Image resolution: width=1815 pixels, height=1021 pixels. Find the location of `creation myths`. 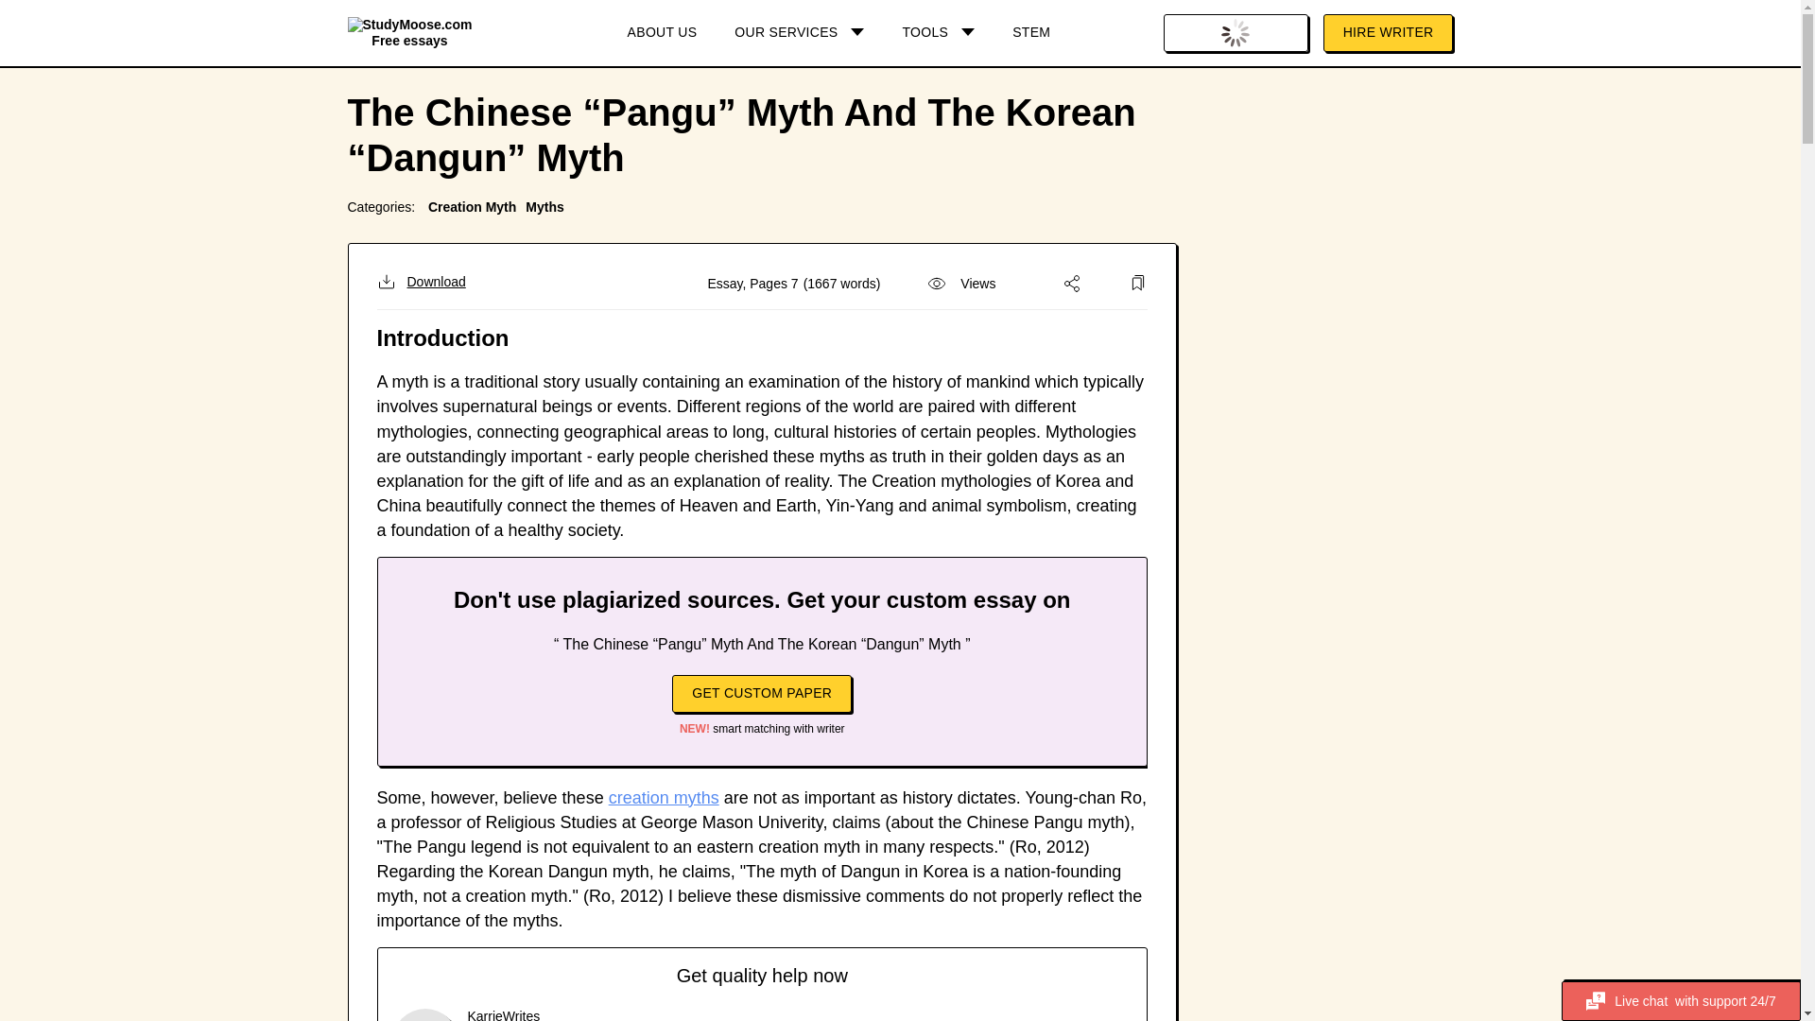

creation myths is located at coordinates (664, 798).